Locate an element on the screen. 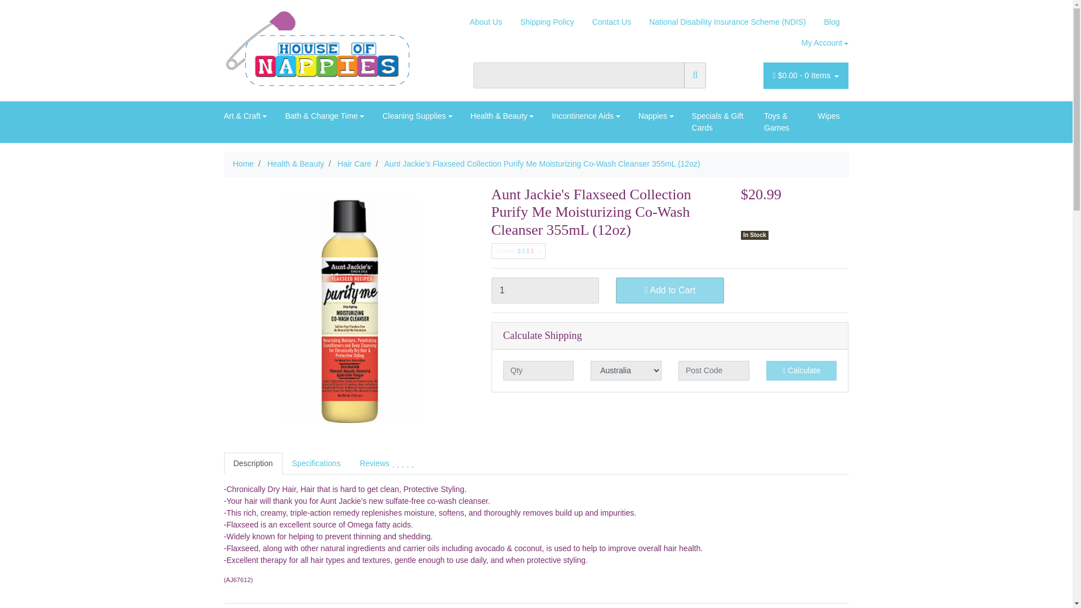  Cleaning Supplies is located at coordinates (417, 116).